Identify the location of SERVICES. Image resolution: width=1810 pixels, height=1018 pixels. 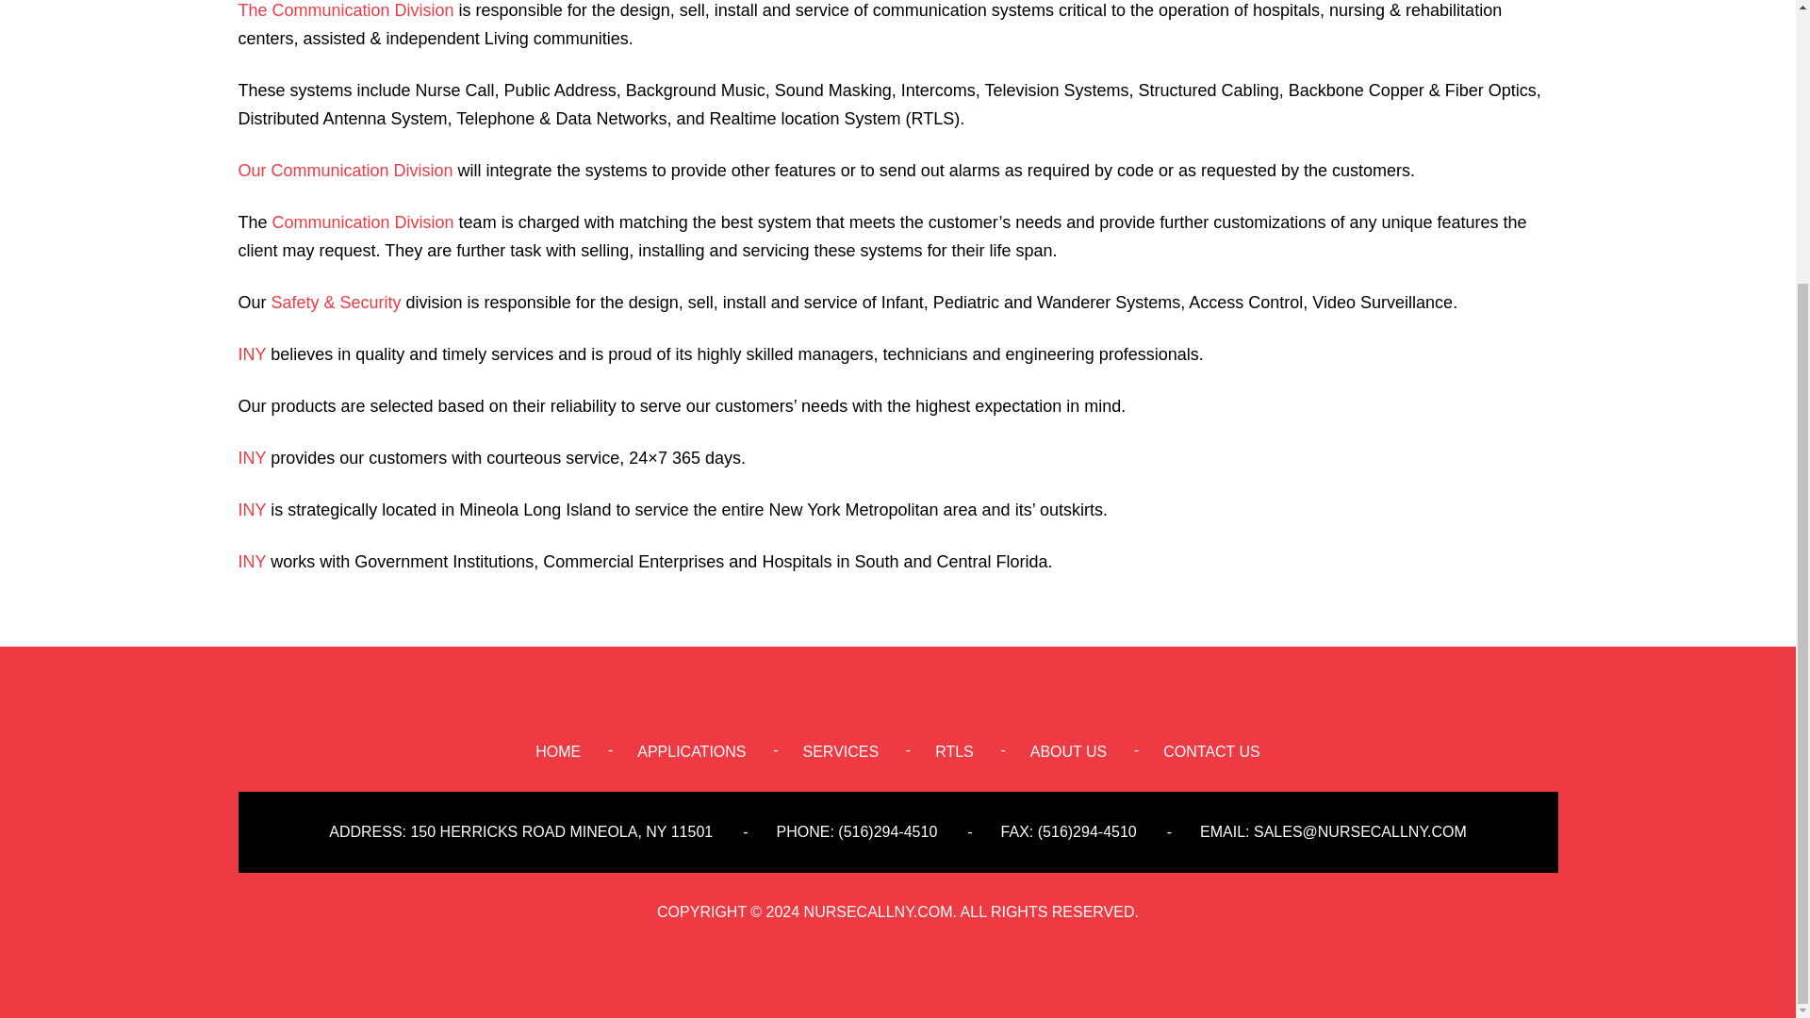
(841, 752).